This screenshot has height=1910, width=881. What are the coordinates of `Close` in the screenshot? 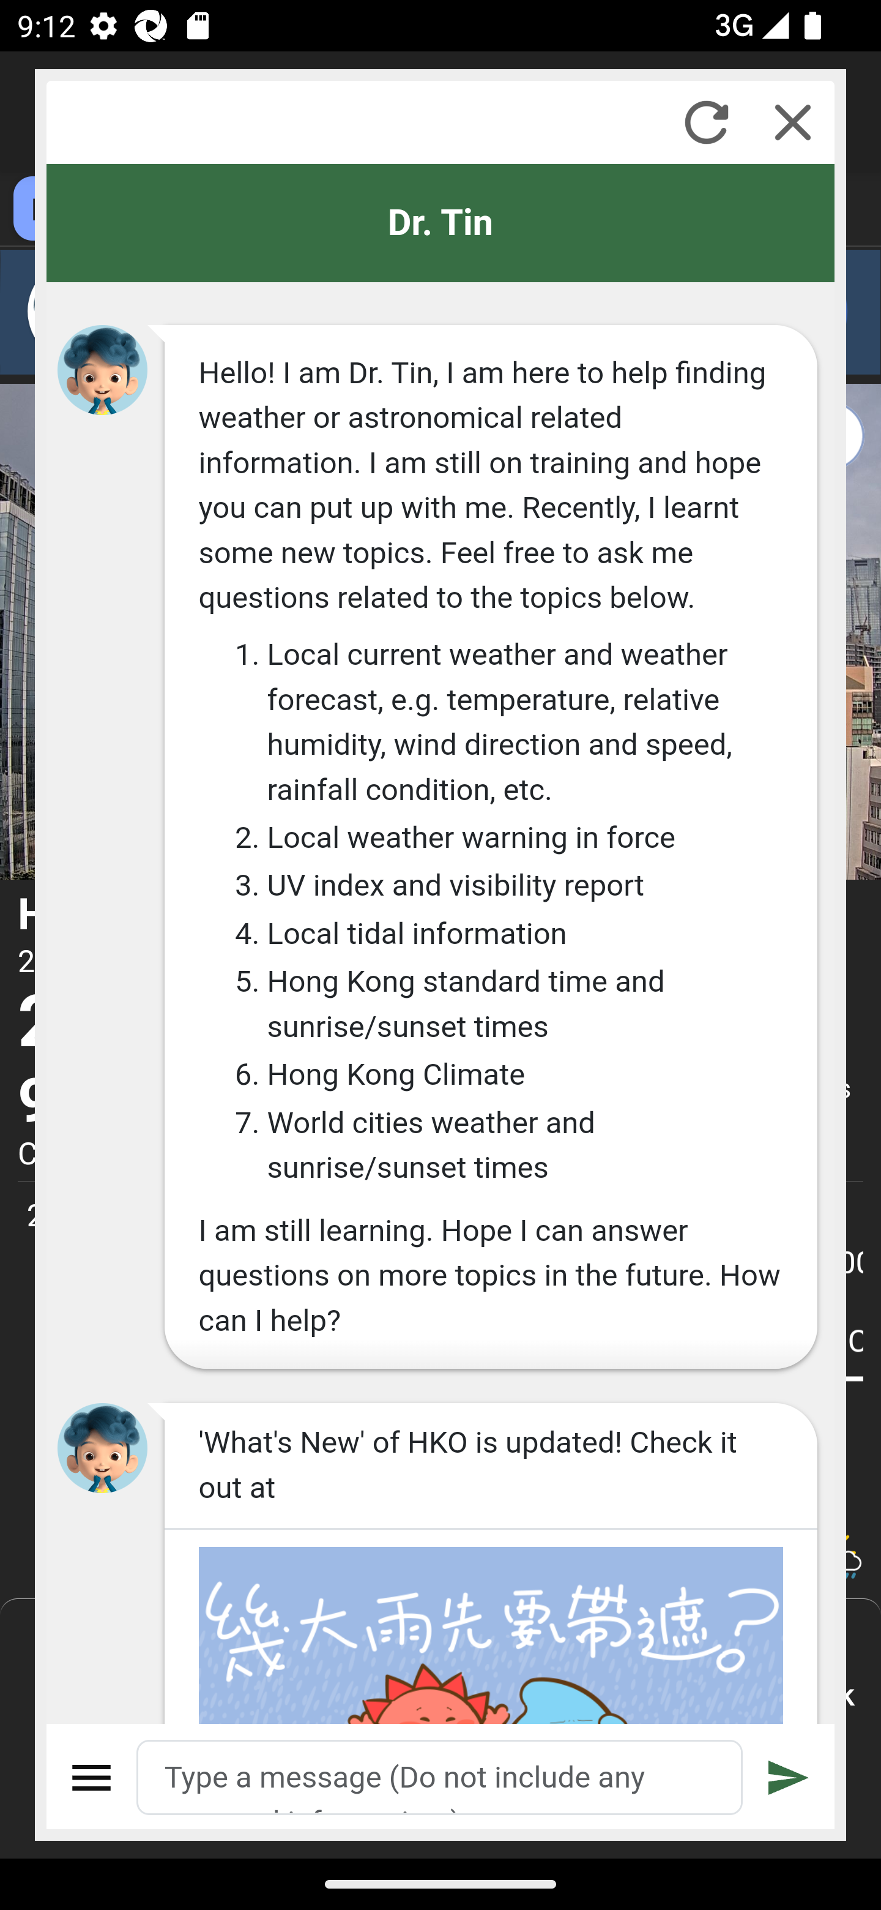 It's located at (793, 122).